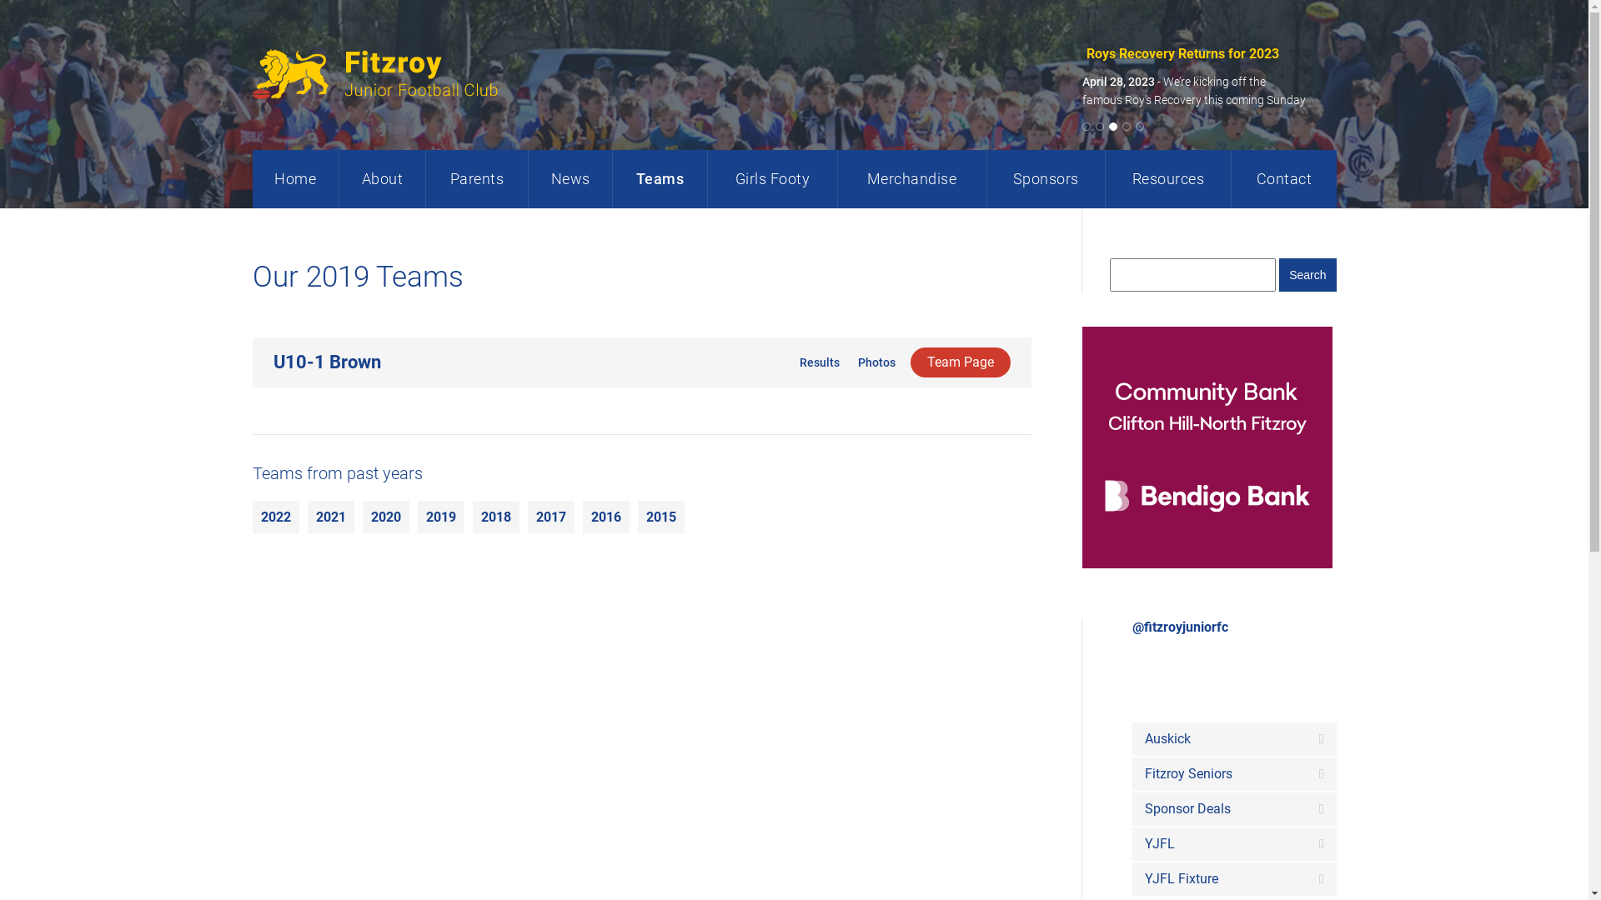  I want to click on 2, so click(1102, 127).